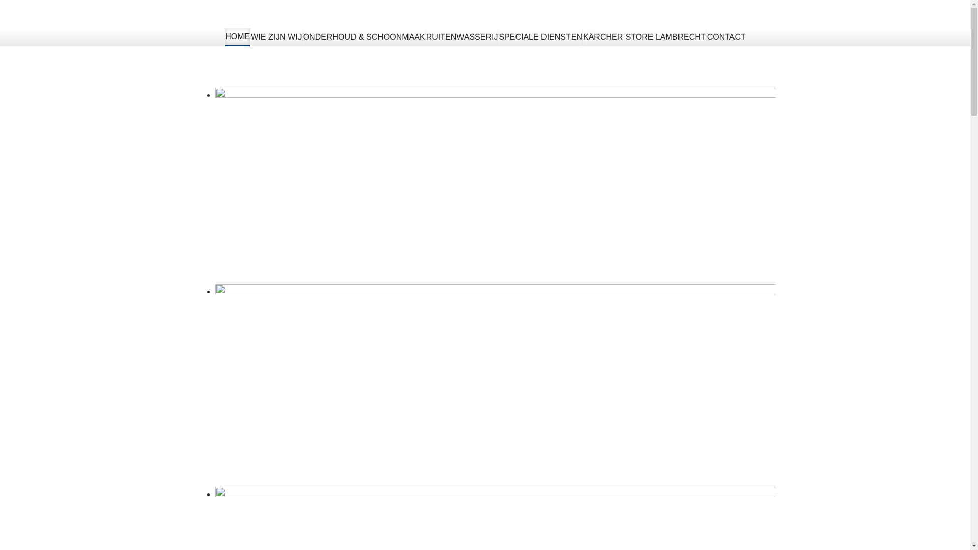  What do you see at coordinates (276, 37) in the screenshot?
I see `WIE ZIJN WIJ` at bounding box center [276, 37].